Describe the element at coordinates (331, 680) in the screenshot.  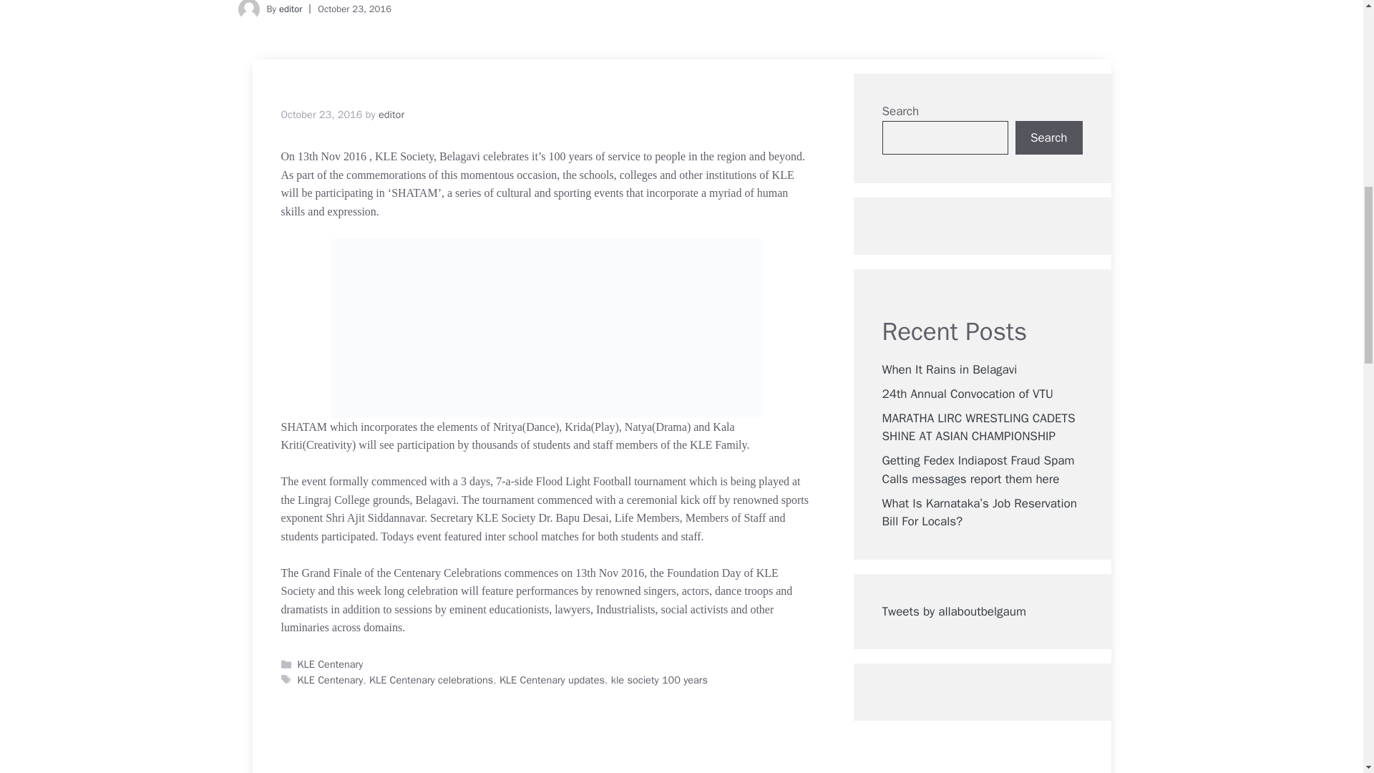
I see `KLE Centenary` at that location.